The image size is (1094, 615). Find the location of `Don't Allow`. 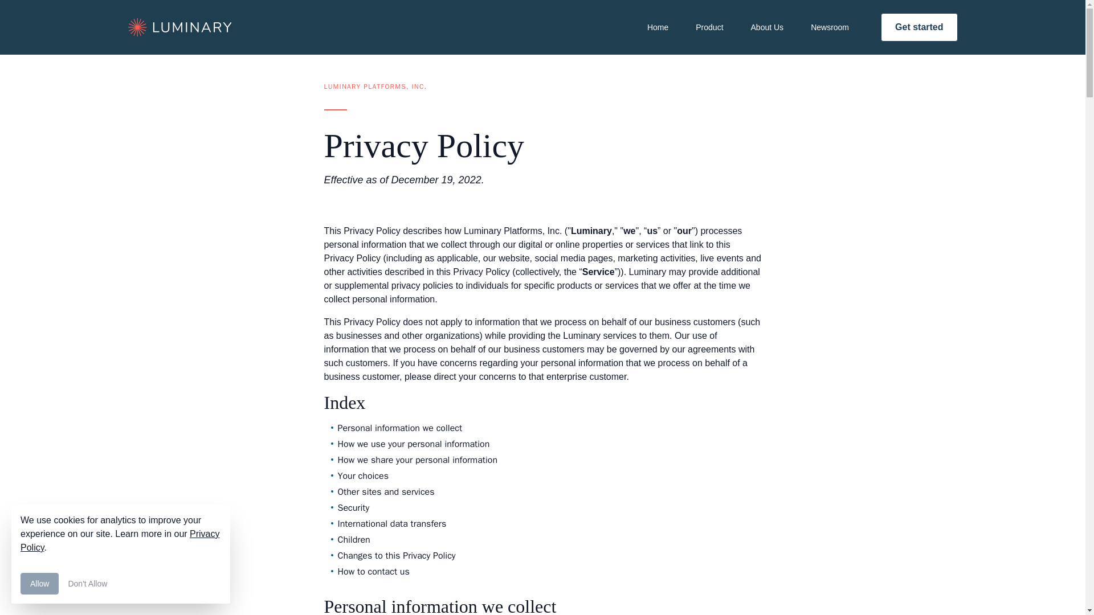

Don't Allow is located at coordinates (87, 583).